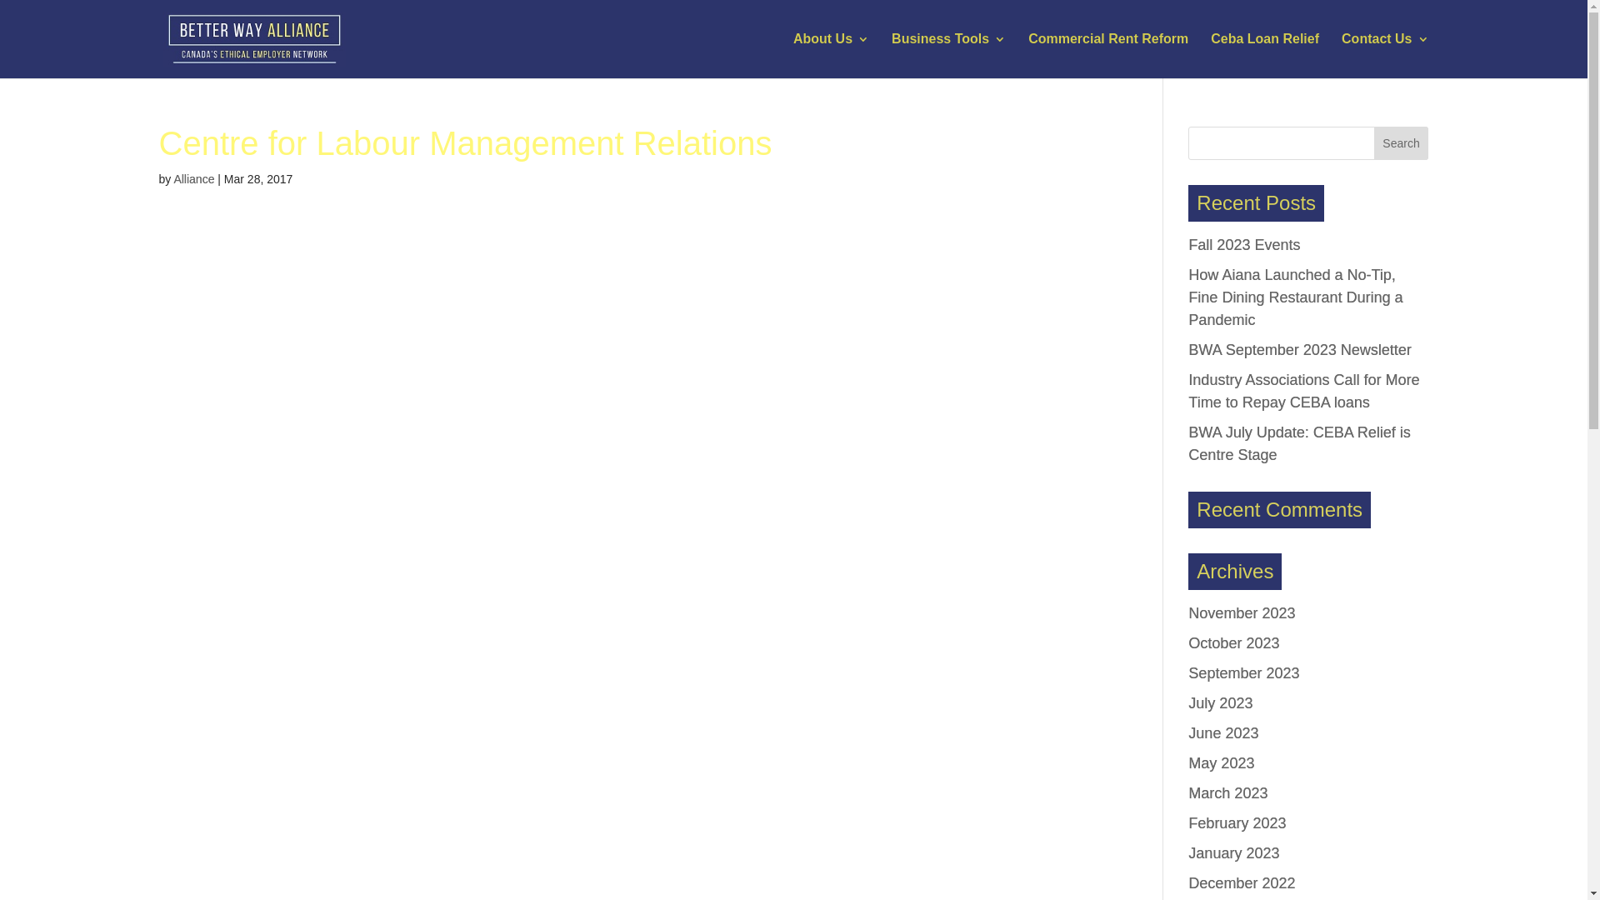  I want to click on September 2023, so click(1243, 673).